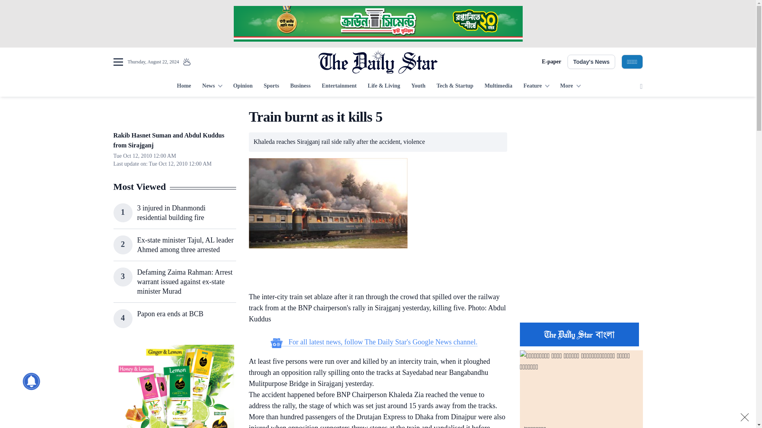 This screenshot has height=428, width=762. What do you see at coordinates (581, 265) in the screenshot?
I see `3rd party ad content` at bounding box center [581, 265].